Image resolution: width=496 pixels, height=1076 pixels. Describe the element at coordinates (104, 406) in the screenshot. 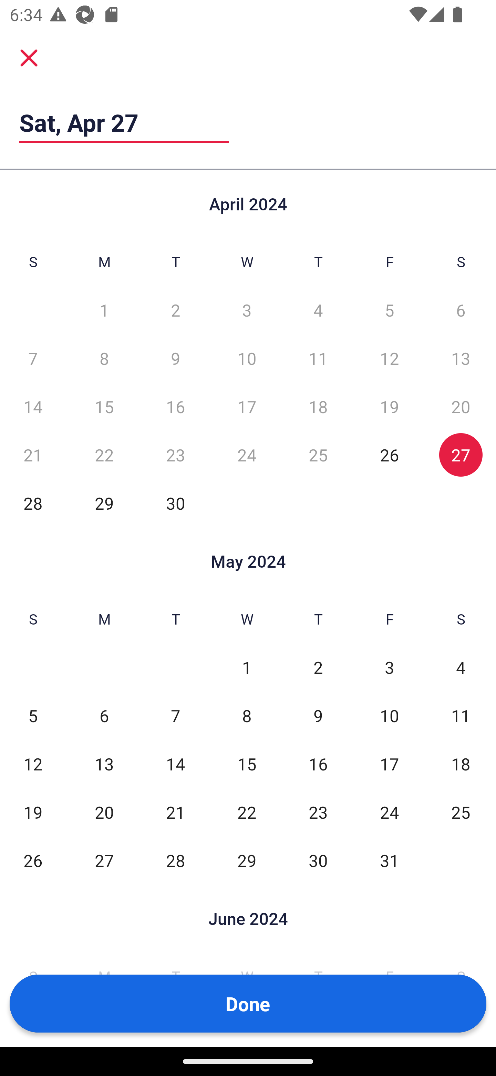

I see `15 Mon, Apr 15, Not Selected` at that location.